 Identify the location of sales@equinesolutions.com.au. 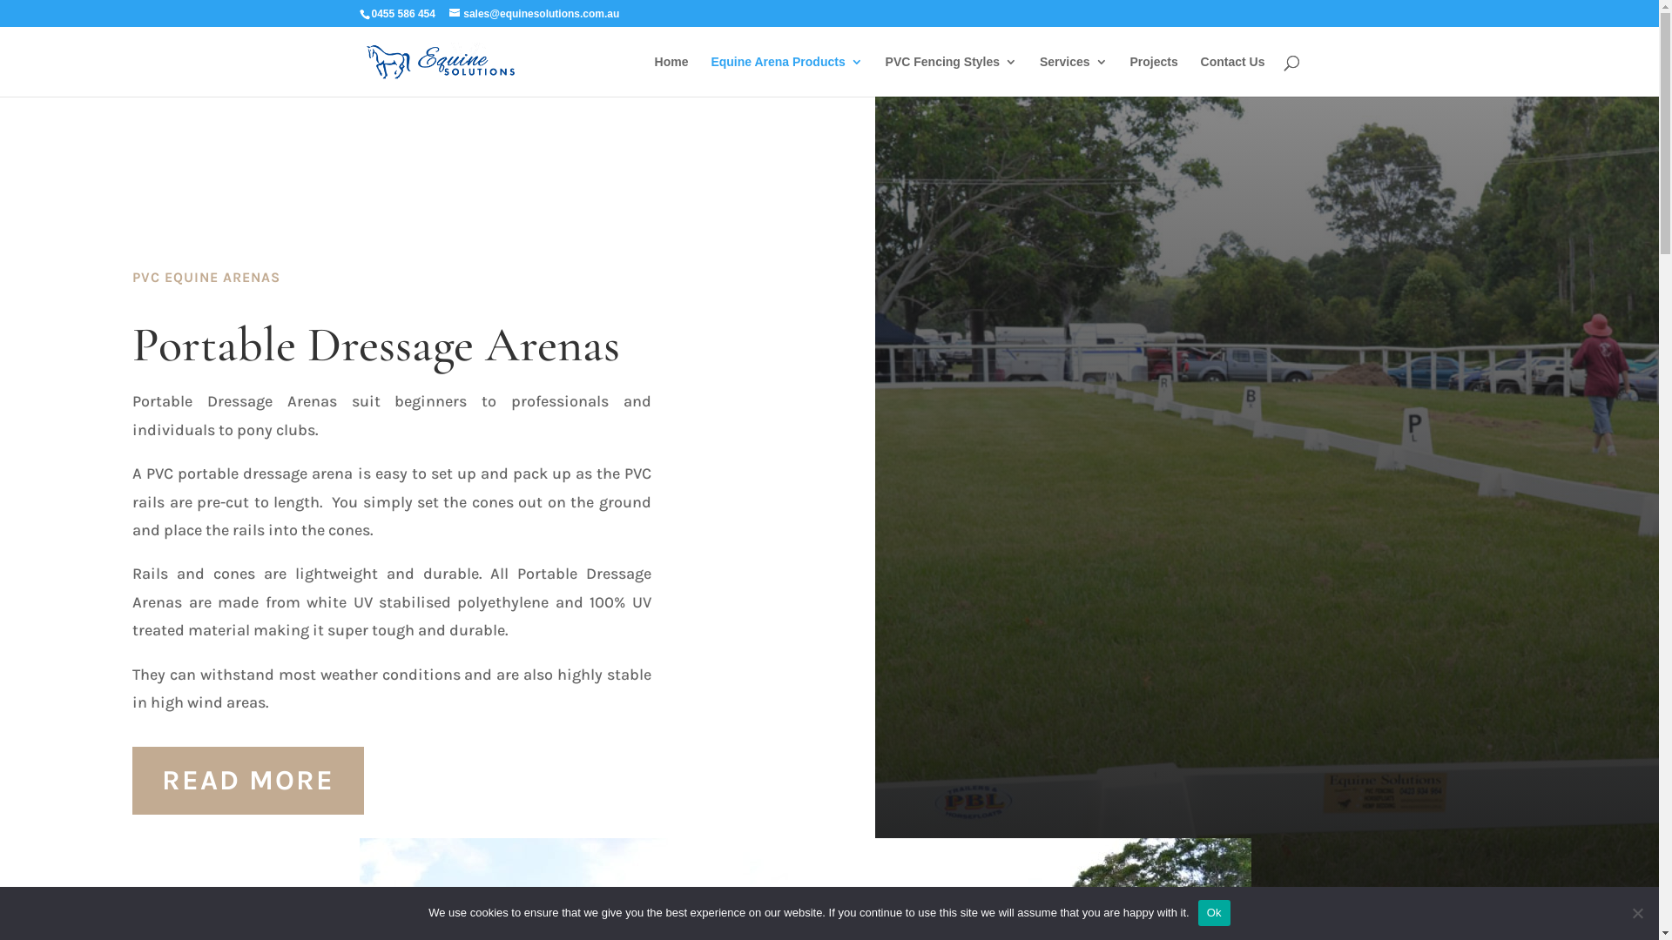
(535, 14).